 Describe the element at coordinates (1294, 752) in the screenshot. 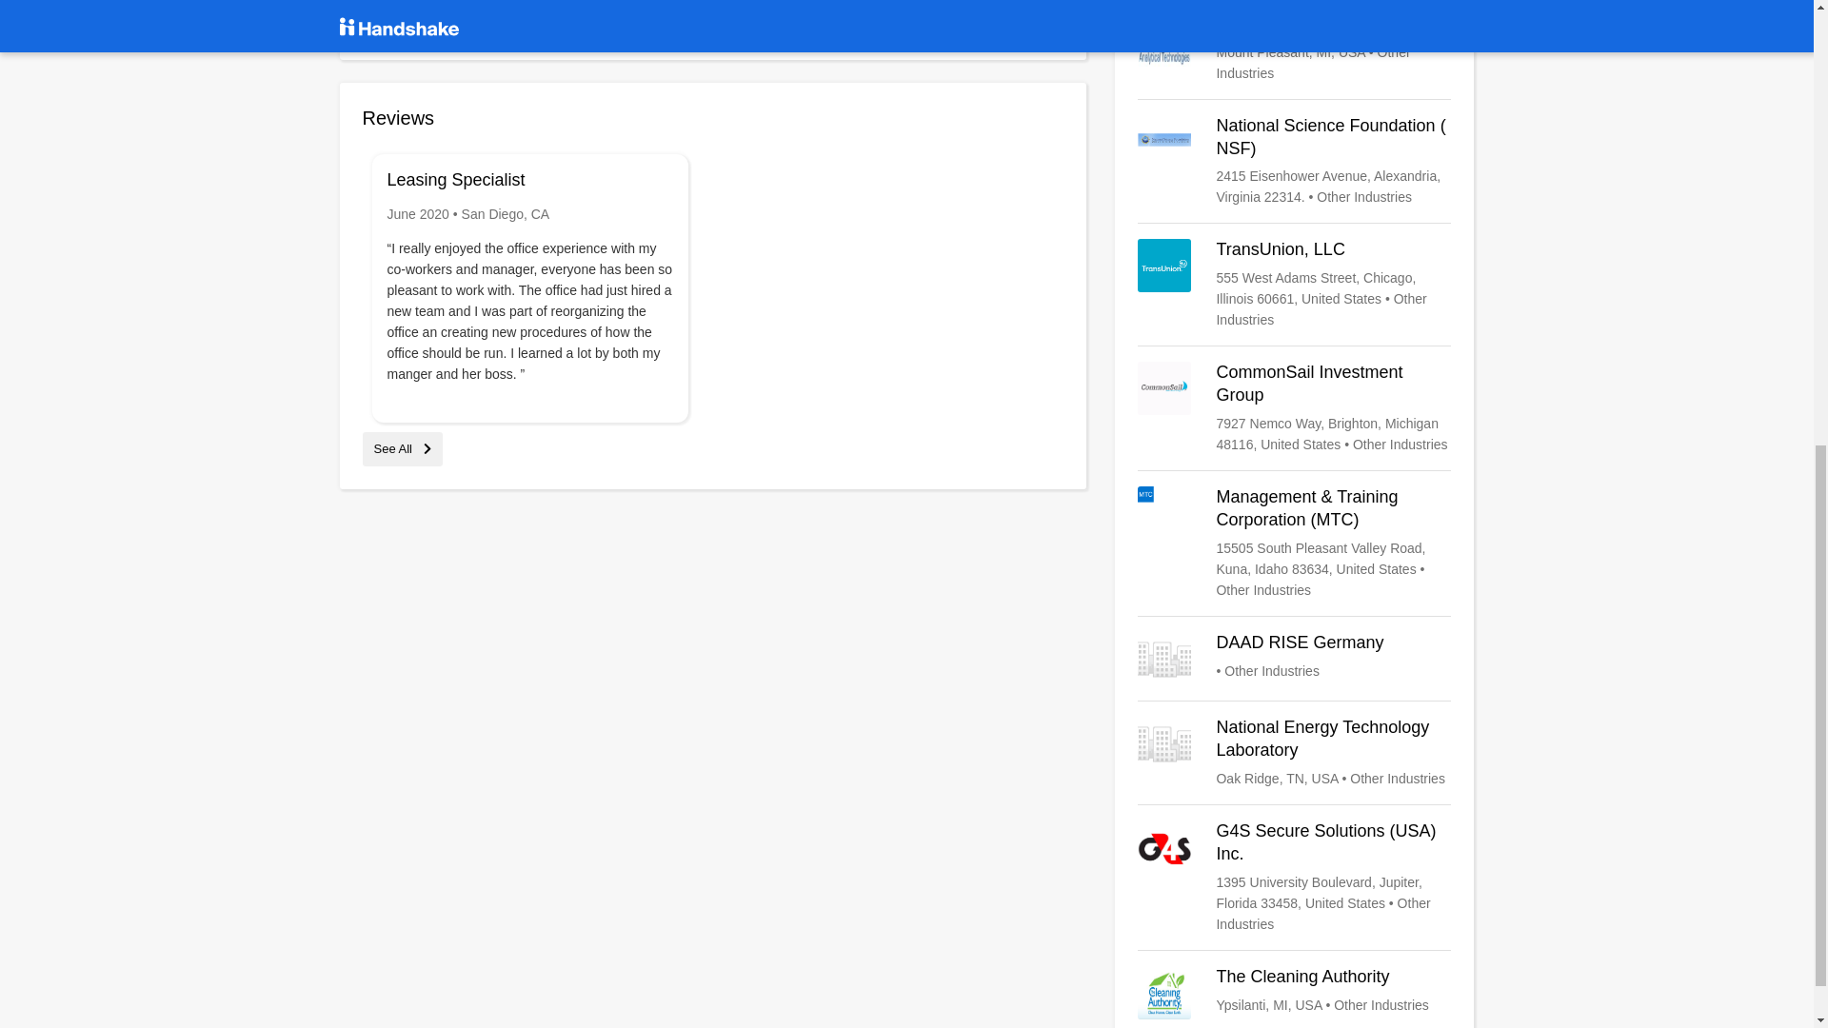

I see `National Energy Technology Laboratory` at that location.